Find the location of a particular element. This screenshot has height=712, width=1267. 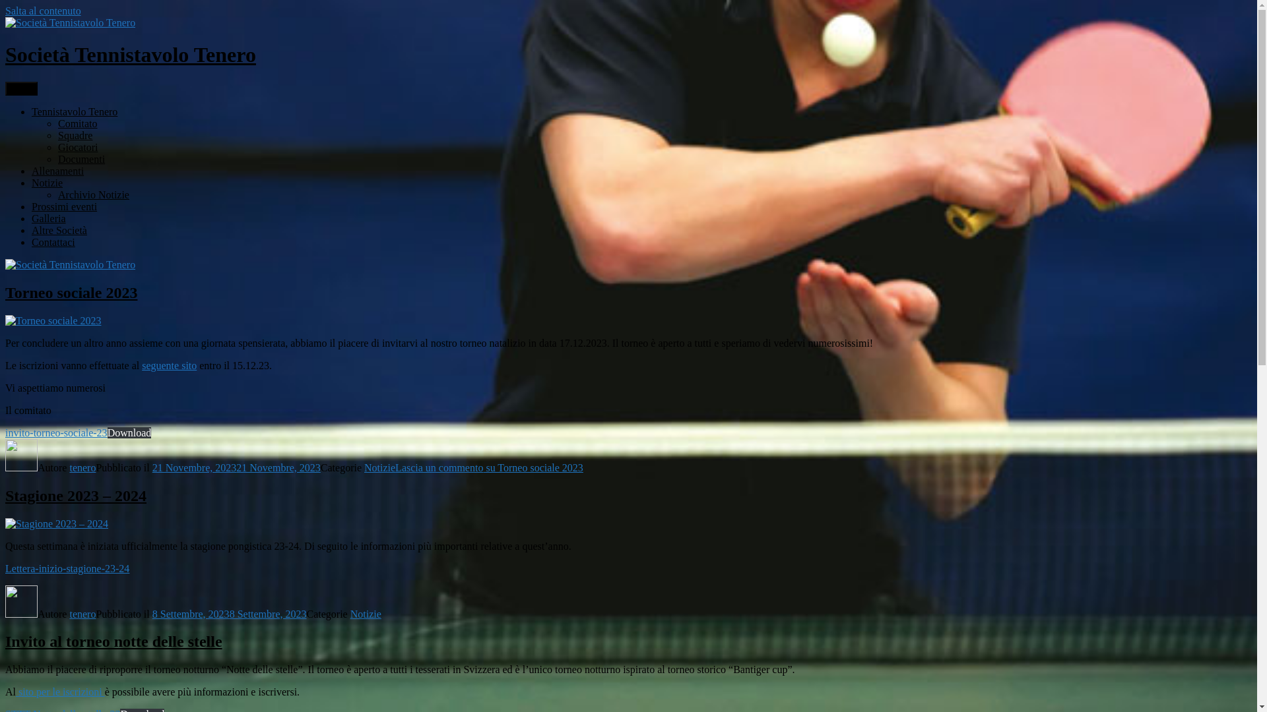

Giocatori is located at coordinates (78, 148).